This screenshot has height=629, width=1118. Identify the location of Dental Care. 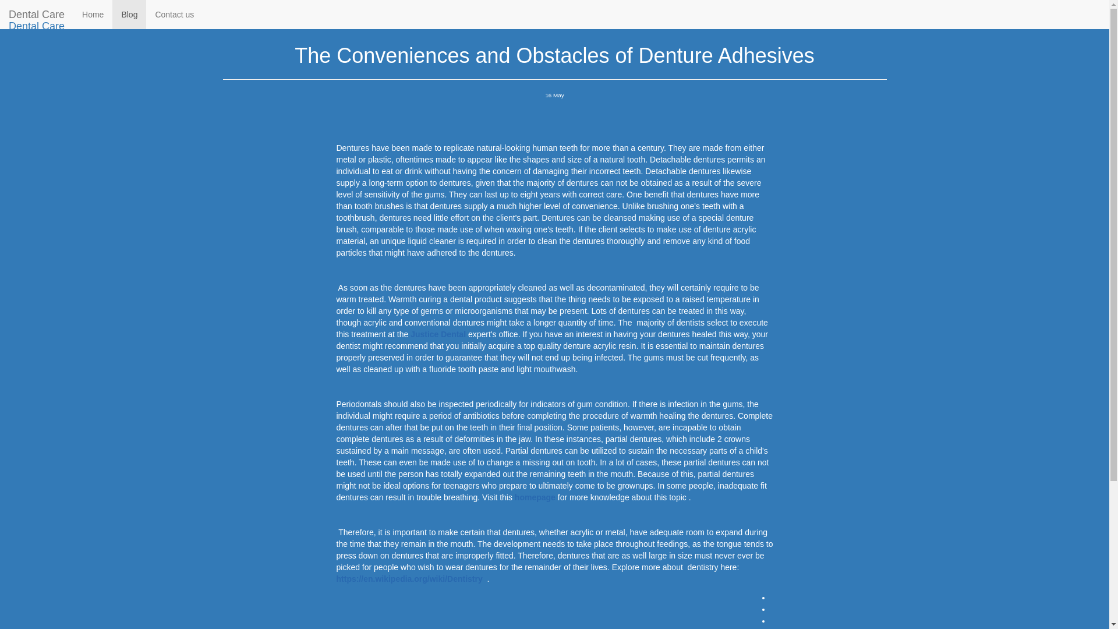
(37, 26).